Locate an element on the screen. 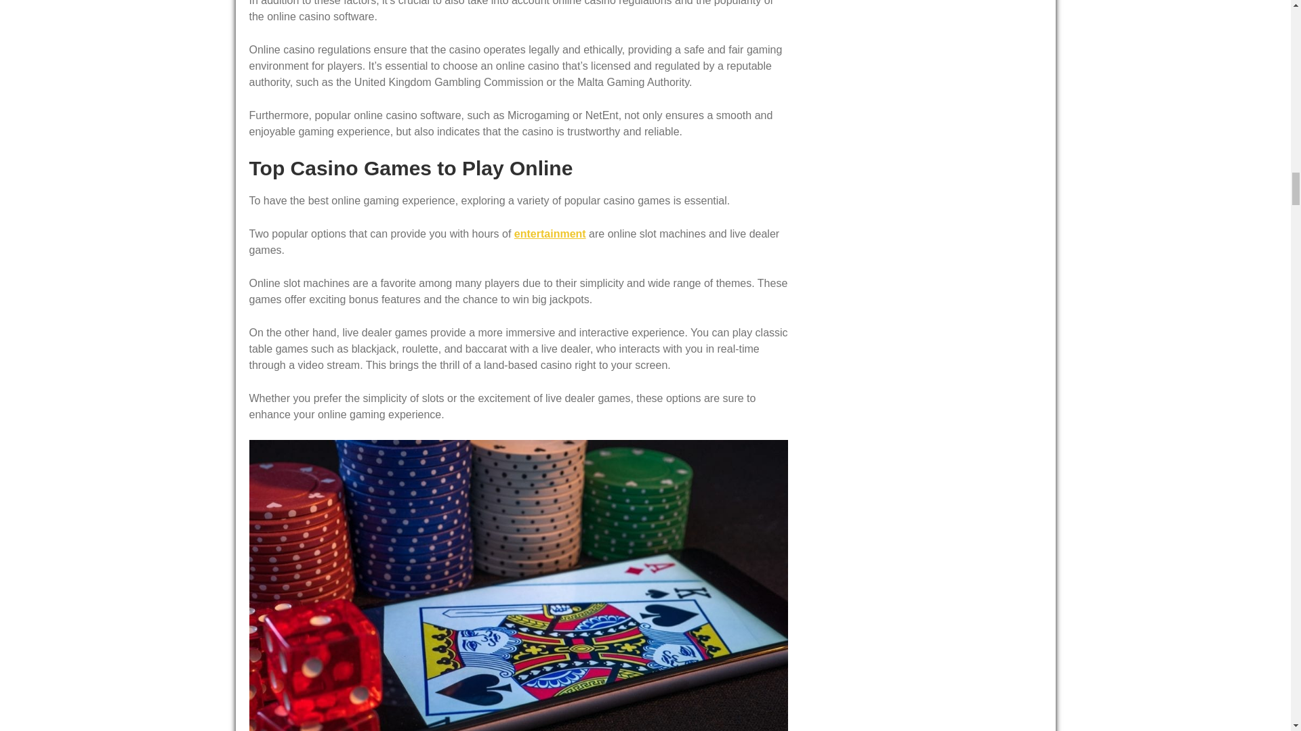 The width and height of the screenshot is (1301, 731). entertainment is located at coordinates (550, 234).